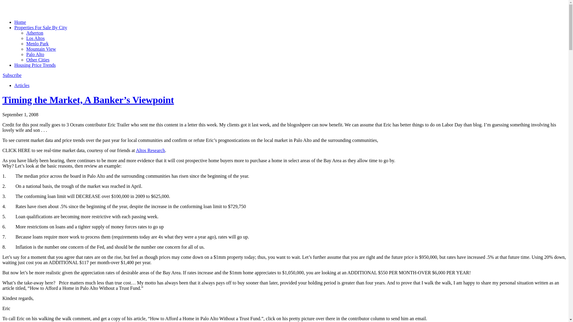  I want to click on Articles, so click(22, 85).